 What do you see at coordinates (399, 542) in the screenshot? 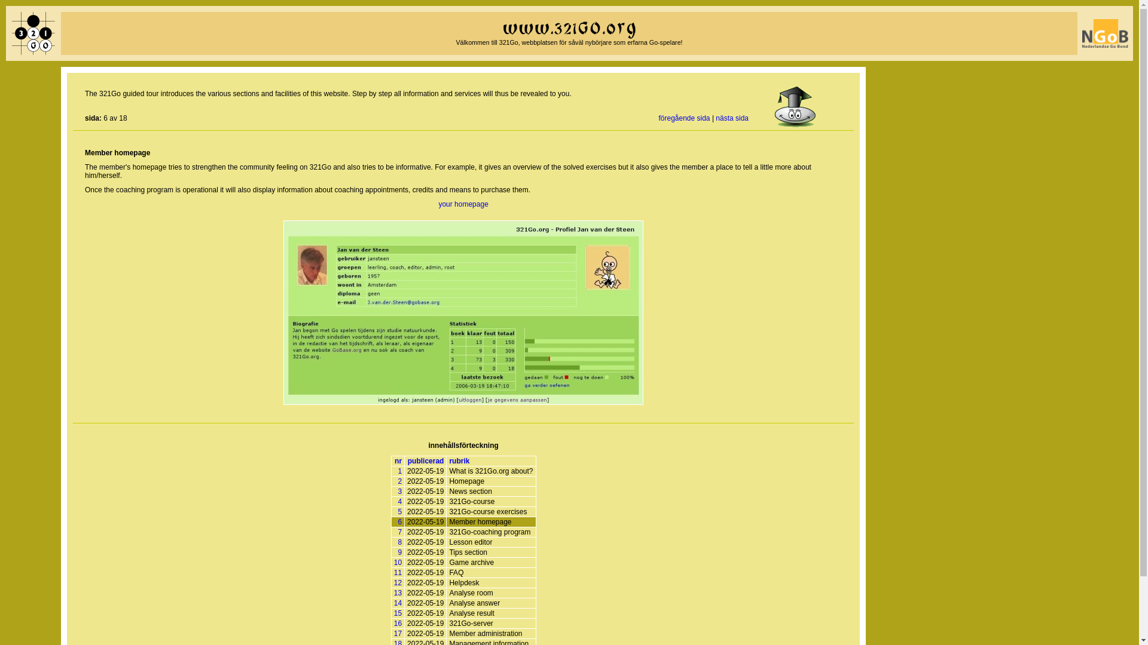
I see `8` at bounding box center [399, 542].